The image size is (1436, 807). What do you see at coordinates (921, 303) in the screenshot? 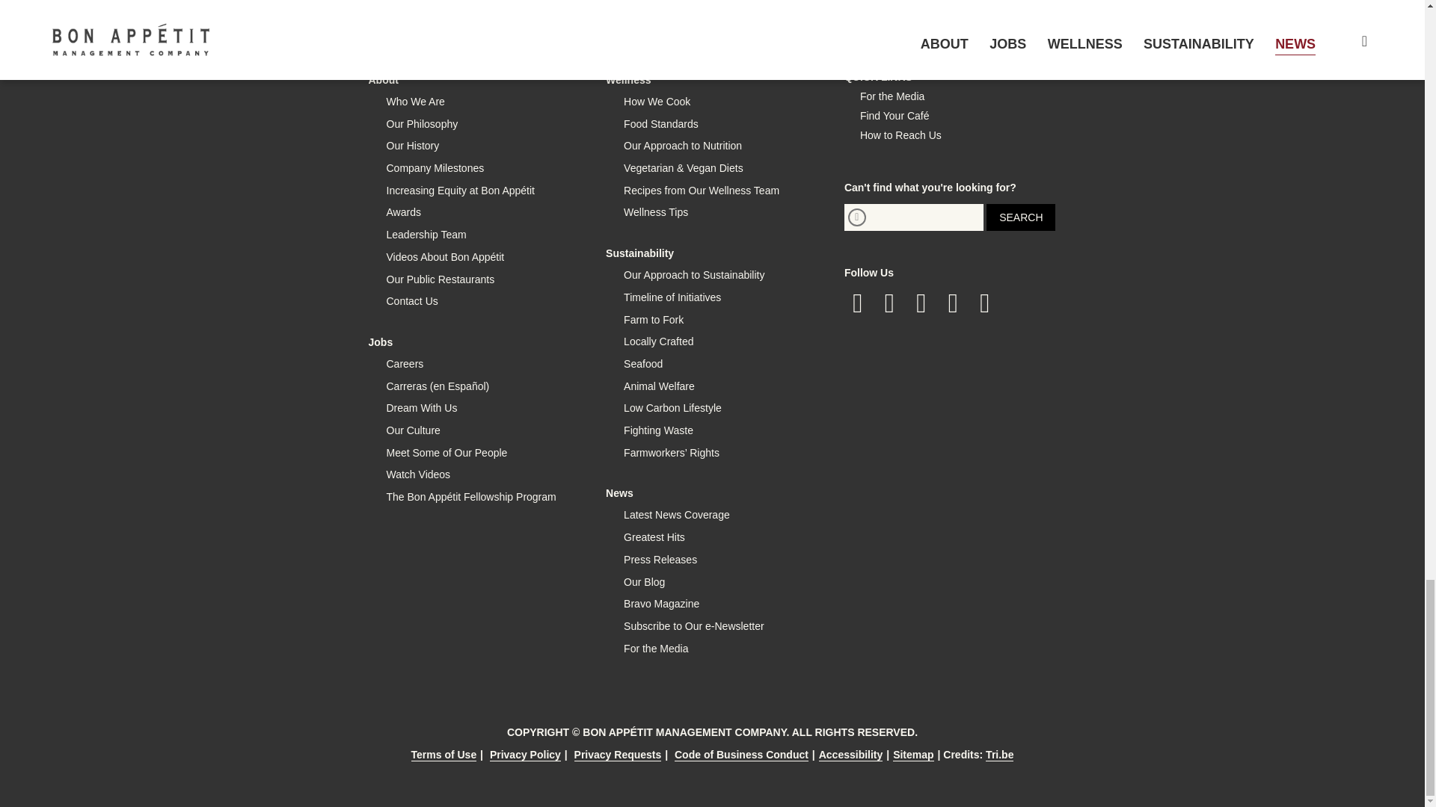
I see `Follow us on Instagram` at bounding box center [921, 303].